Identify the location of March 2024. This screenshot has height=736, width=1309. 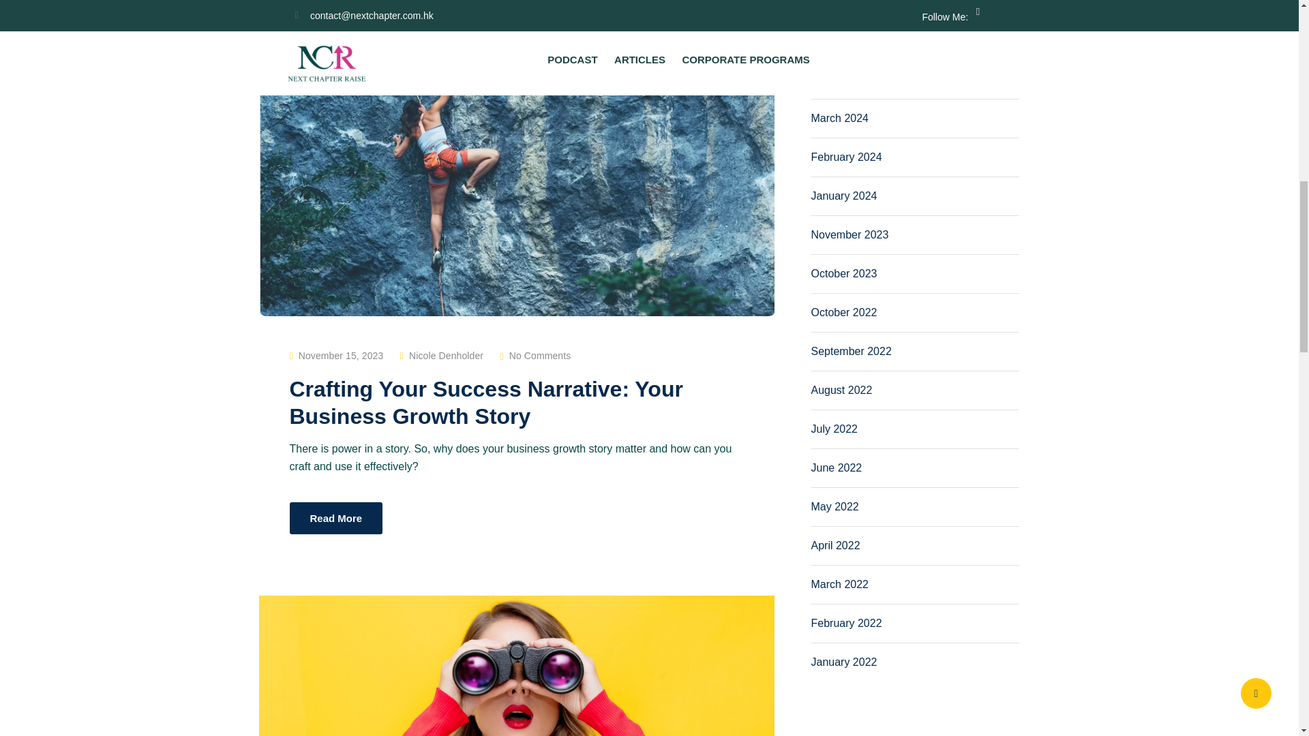
(840, 119).